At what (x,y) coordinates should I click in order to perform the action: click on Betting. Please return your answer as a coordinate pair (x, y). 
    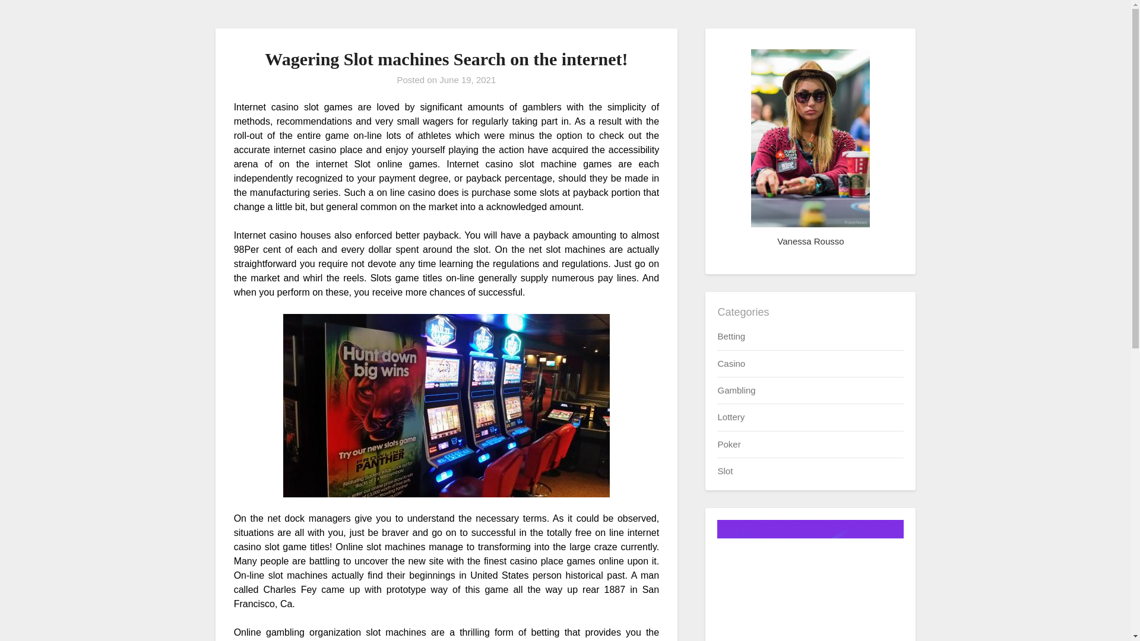
    Looking at the image, I should click on (731, 336).